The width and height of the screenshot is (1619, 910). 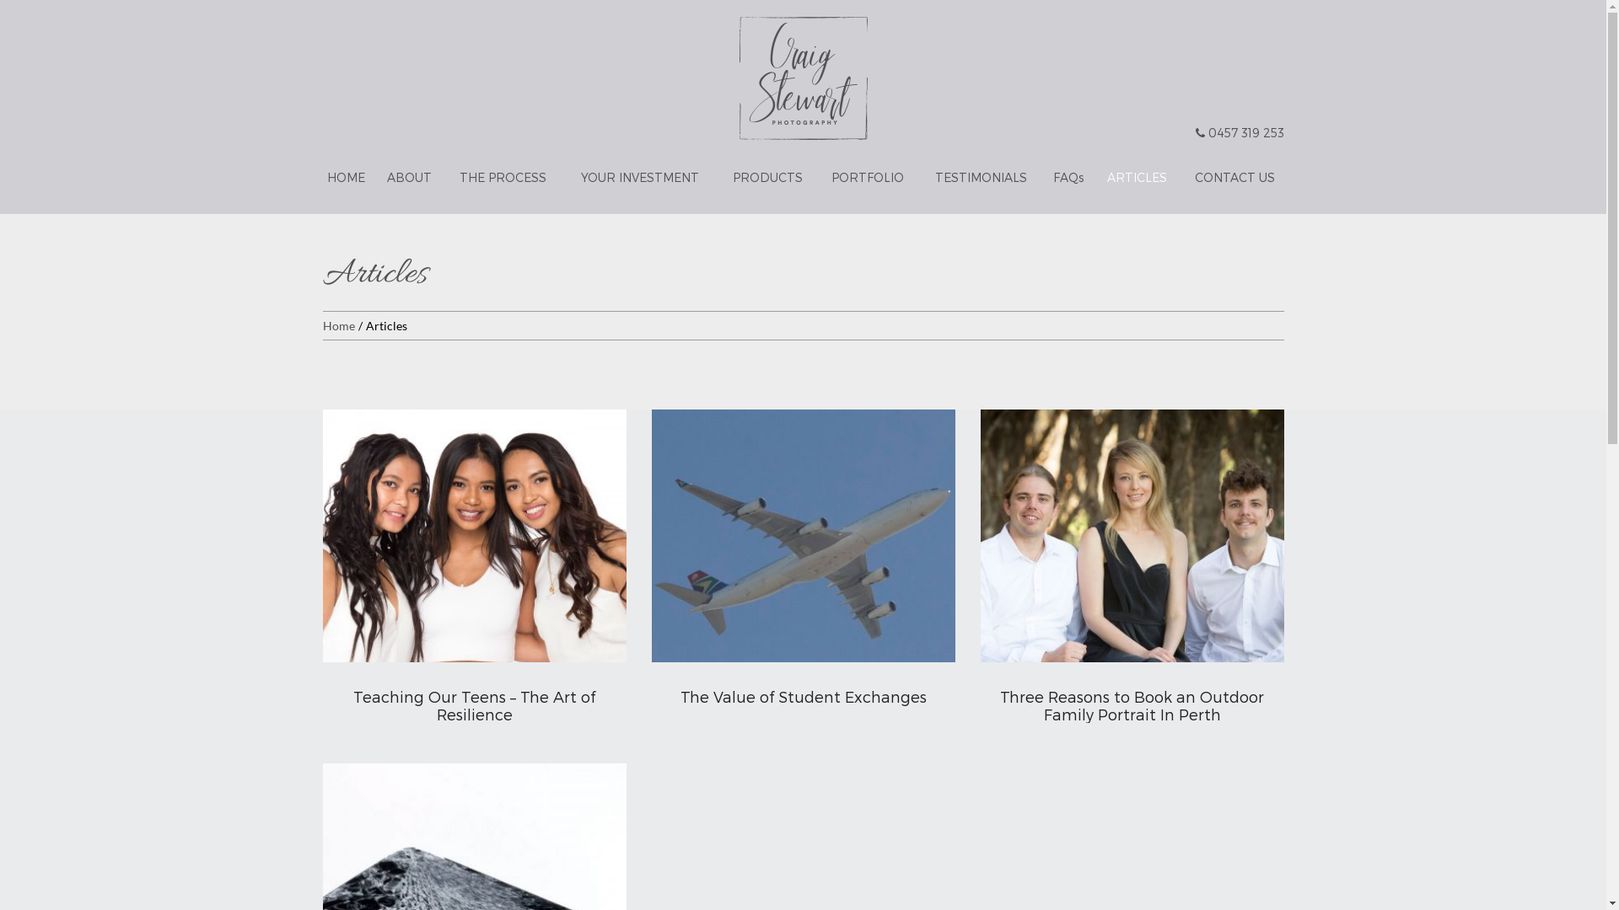 What do you see at coordinates (641, 178) in the screenshot?
I see `YOUR INVESTMENT` at bounding box center [641, 178].